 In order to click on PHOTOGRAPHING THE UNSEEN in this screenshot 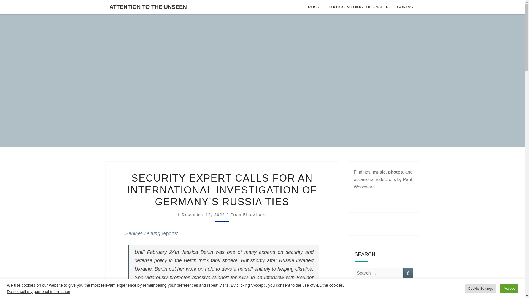, I will do `click(359, 7)`.